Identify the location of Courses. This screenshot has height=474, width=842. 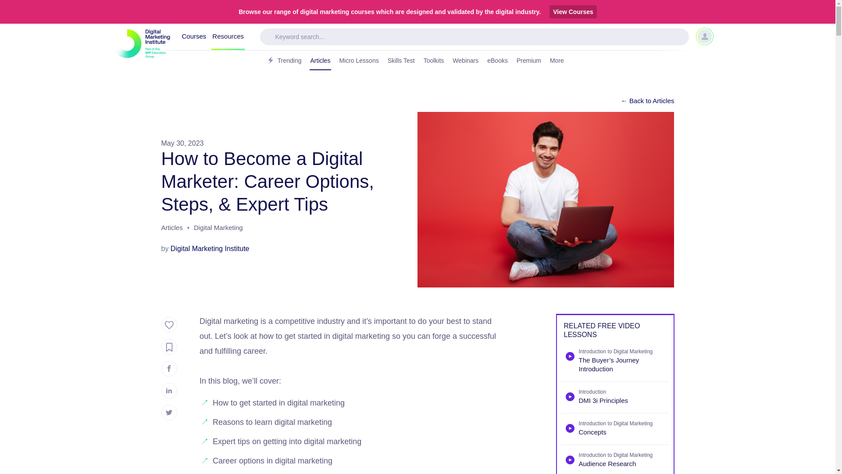
(194, 37).